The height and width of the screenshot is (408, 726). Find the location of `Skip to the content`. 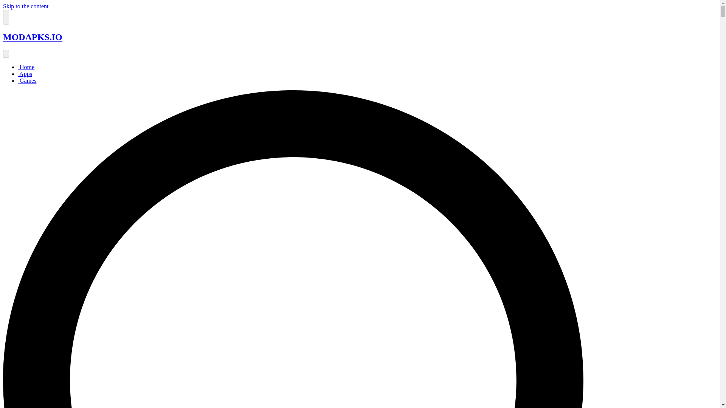

Skip to the content is located at coordinates (26, 6).